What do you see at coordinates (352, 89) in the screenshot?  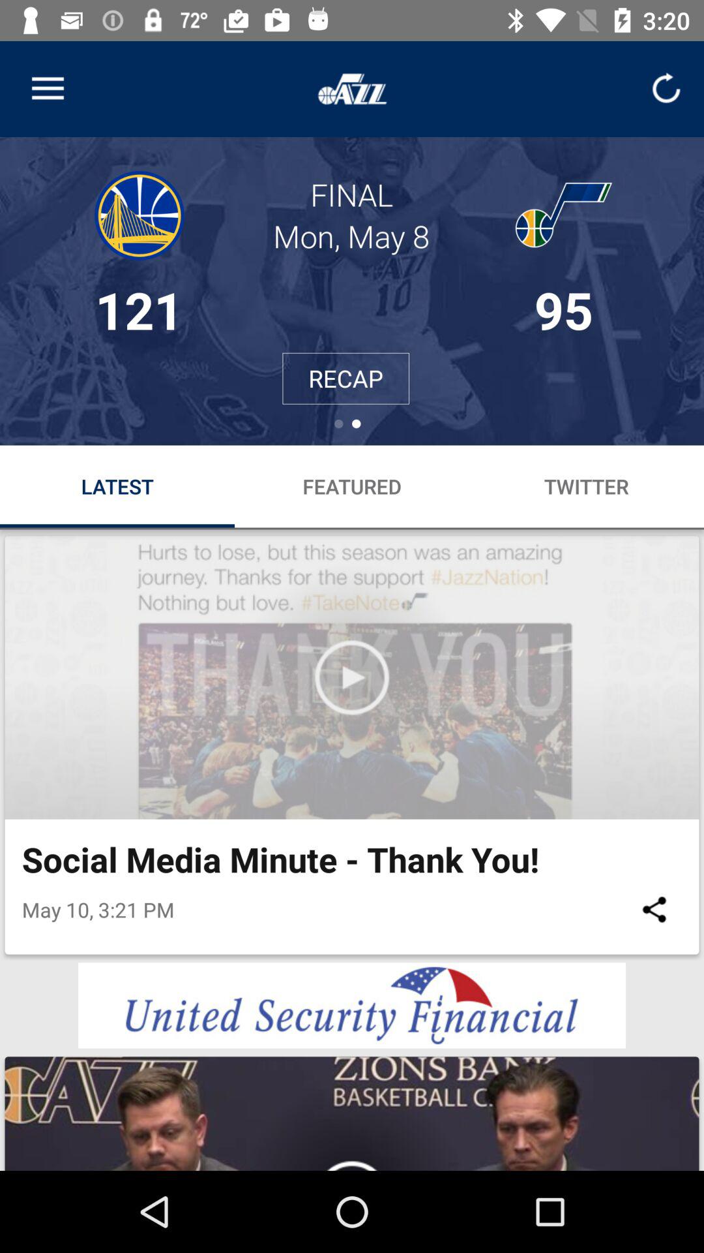 I see `go to website name right side to menu icon` at bounding box center [352, 89].